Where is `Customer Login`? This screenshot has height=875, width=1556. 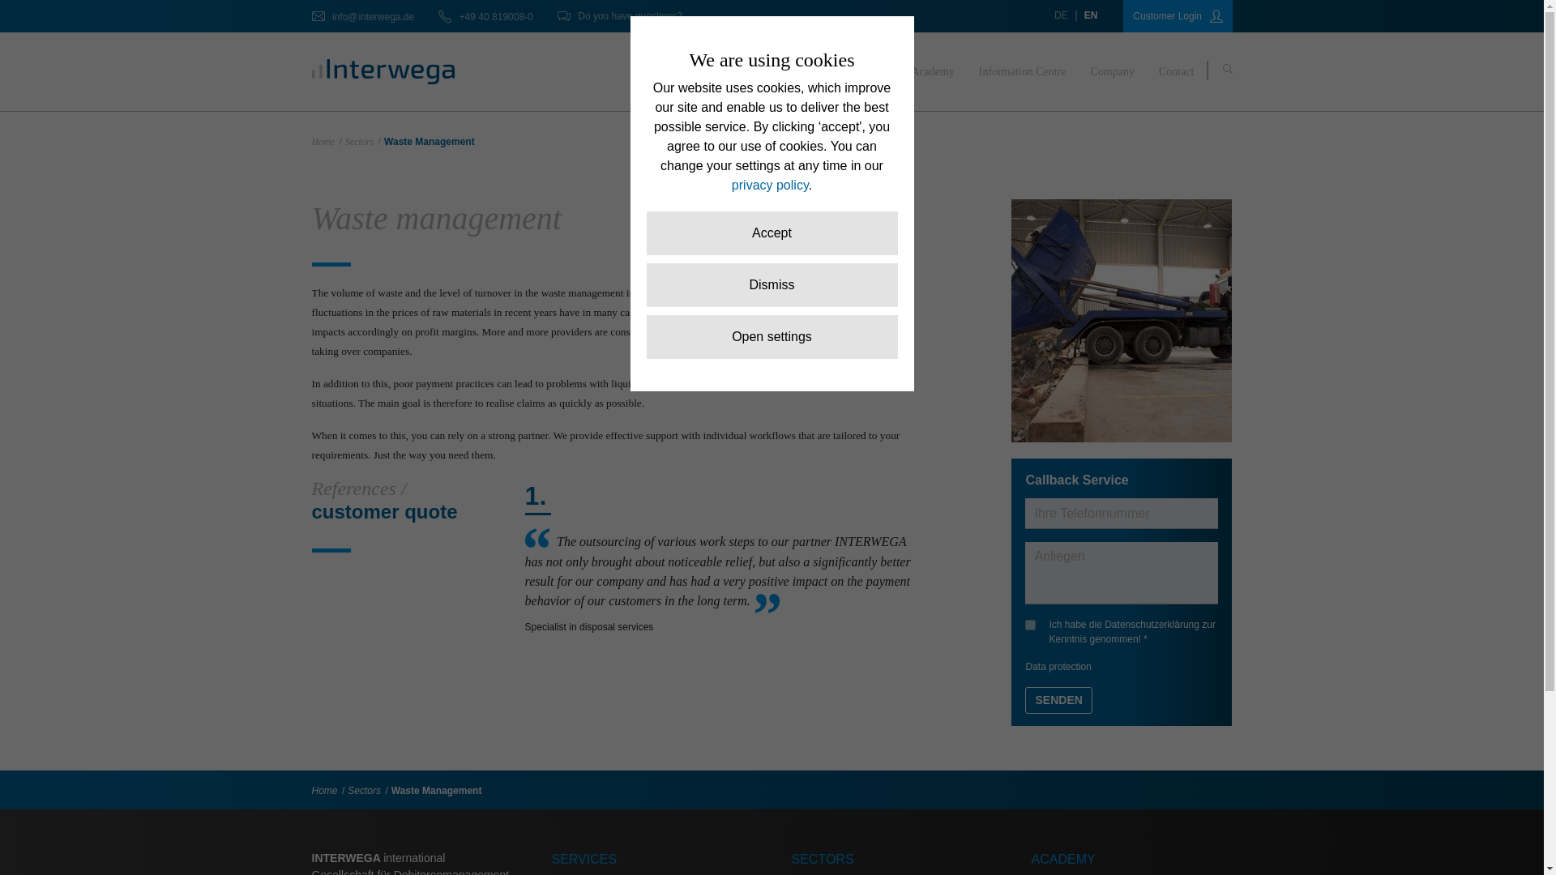 Customer Login is located at coordinates (1177, 16).